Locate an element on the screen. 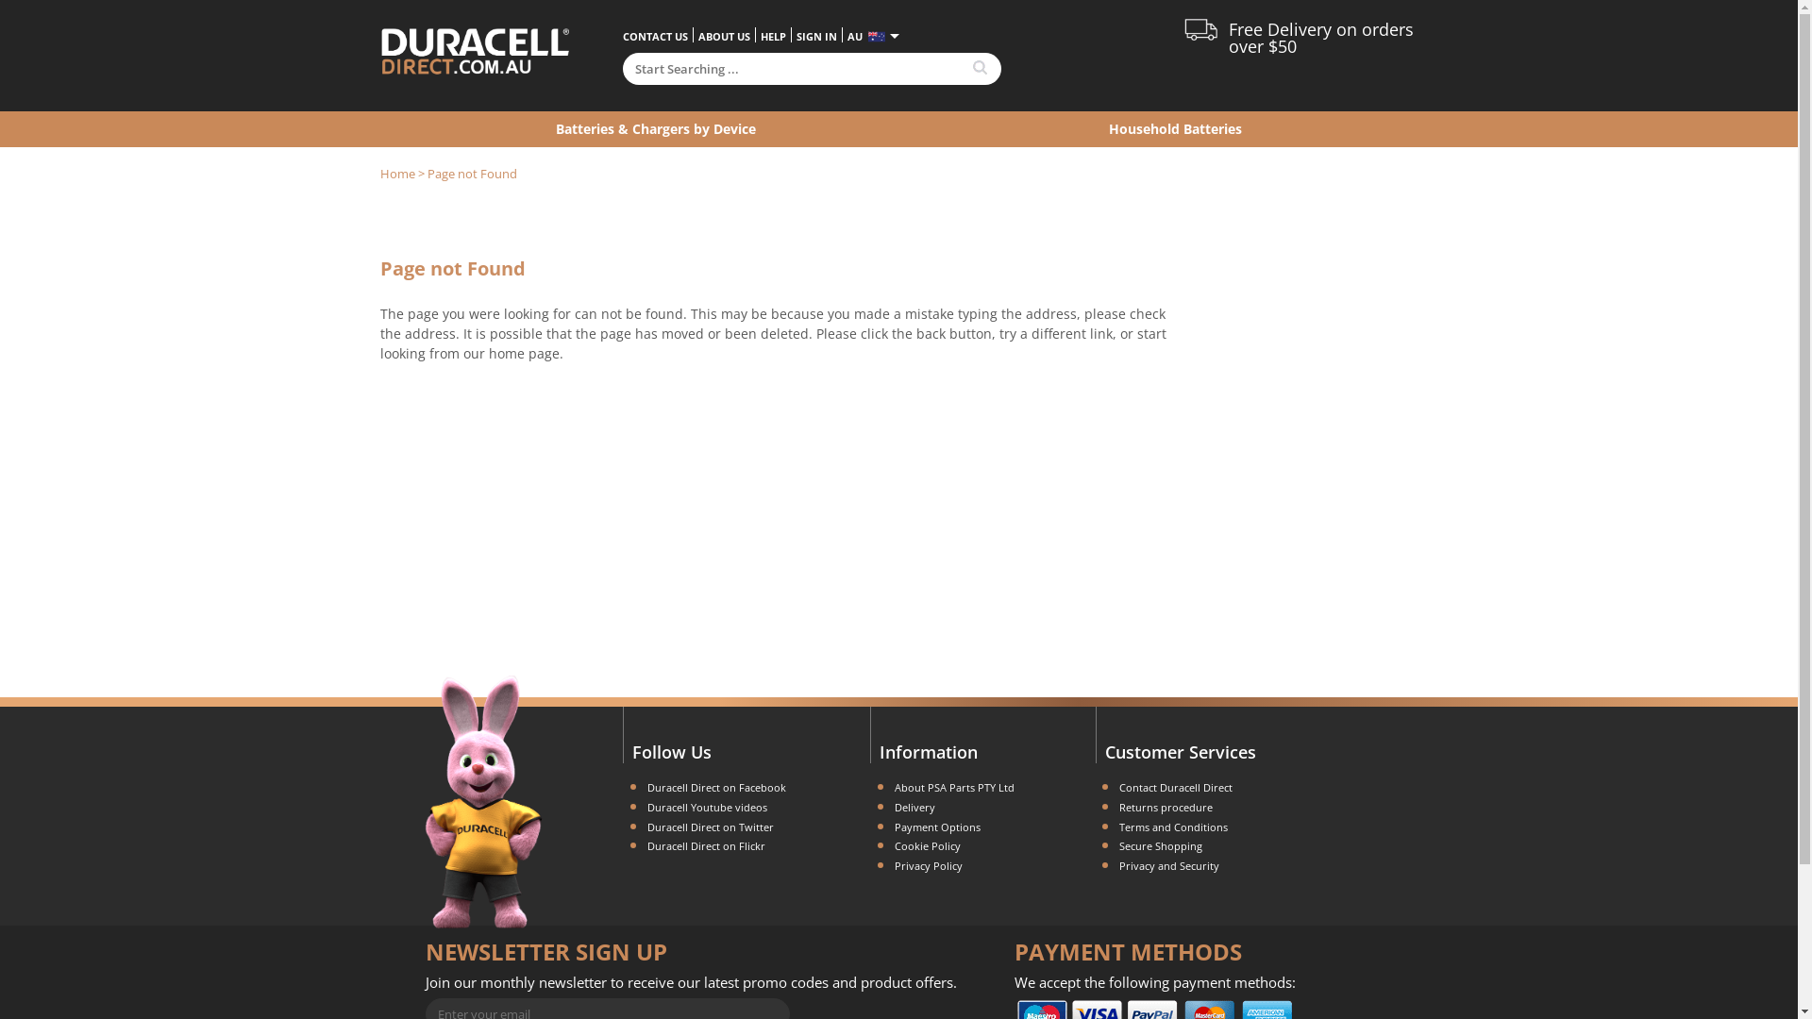  ABOUT US is located at coordinates (725, 36).